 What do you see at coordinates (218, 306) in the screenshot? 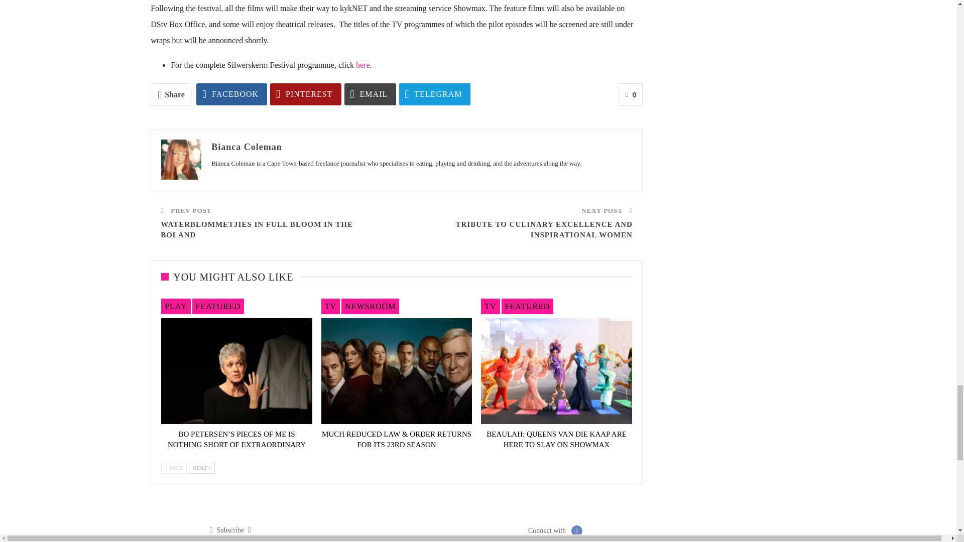
I see `FEATURED` at bounding box center [218, 306].